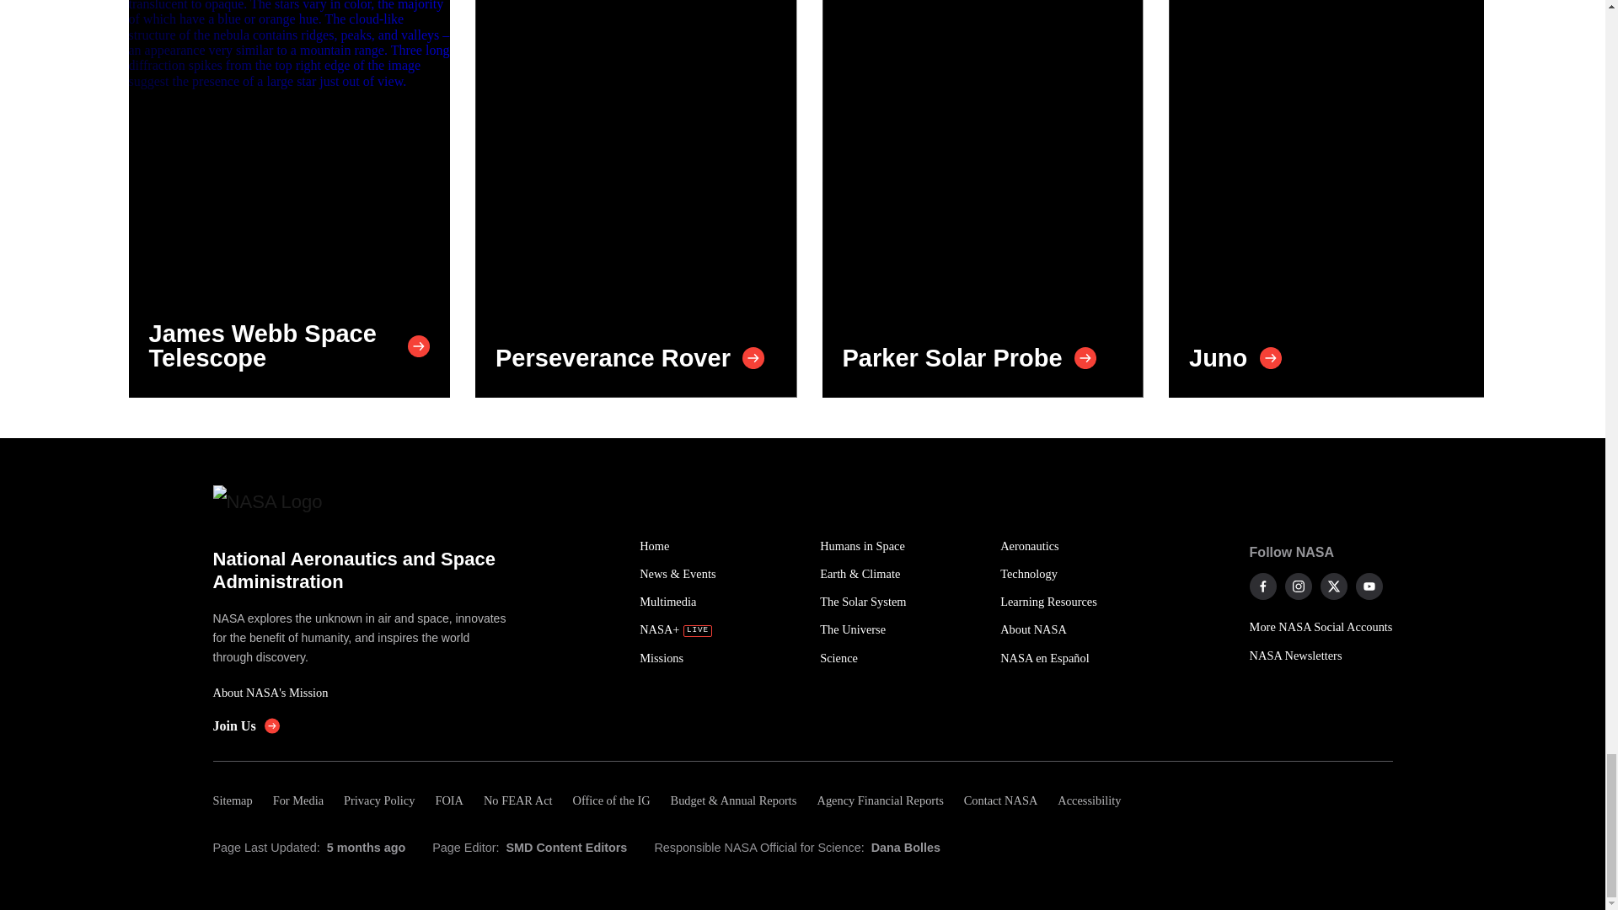 Image resolution: width=1618 pixels, height=910 pixels. Describe the element at coordinates (237, 800) in the screenshot. I see `Sitemap` at that location.